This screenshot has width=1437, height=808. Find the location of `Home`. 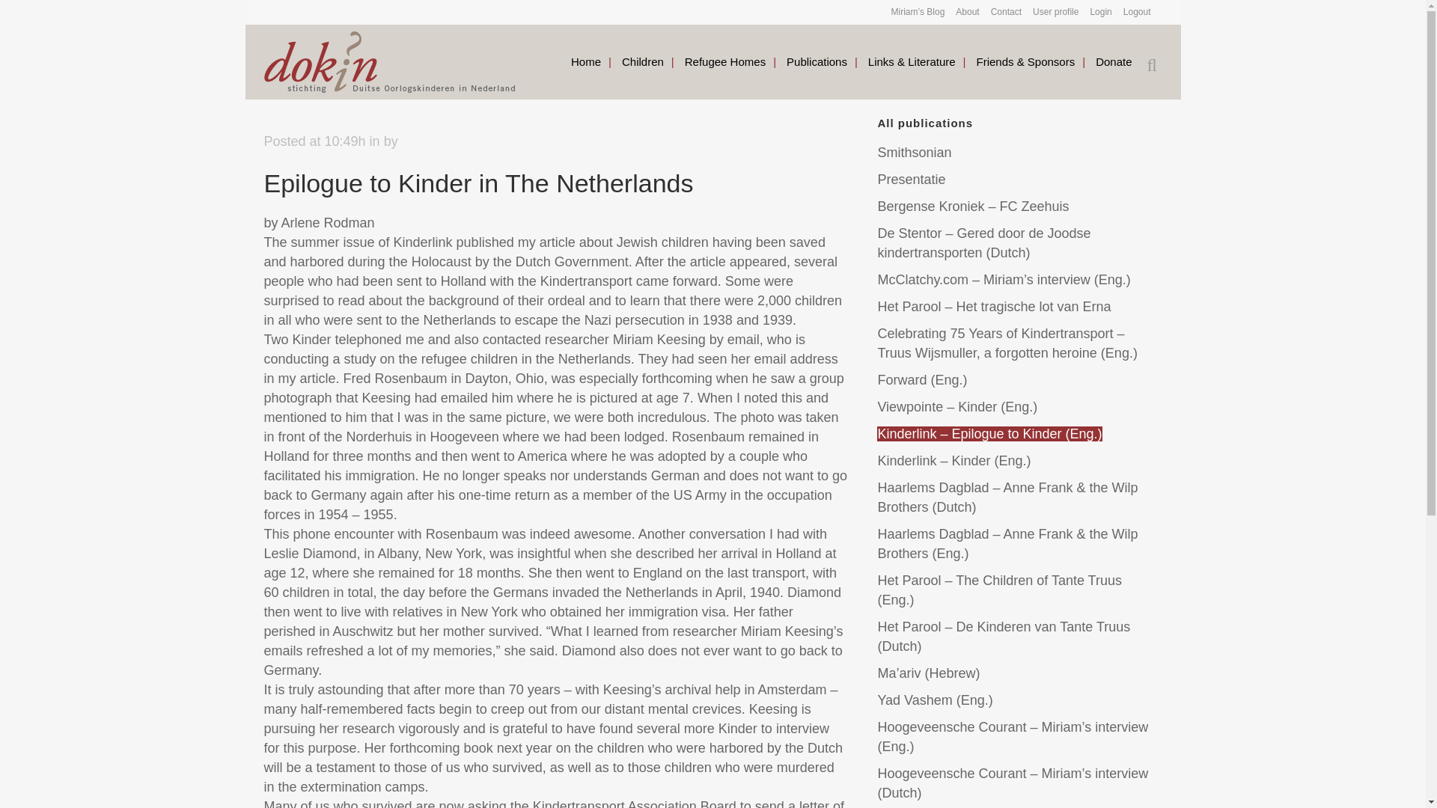

Home is located at coordinates (585, 61).